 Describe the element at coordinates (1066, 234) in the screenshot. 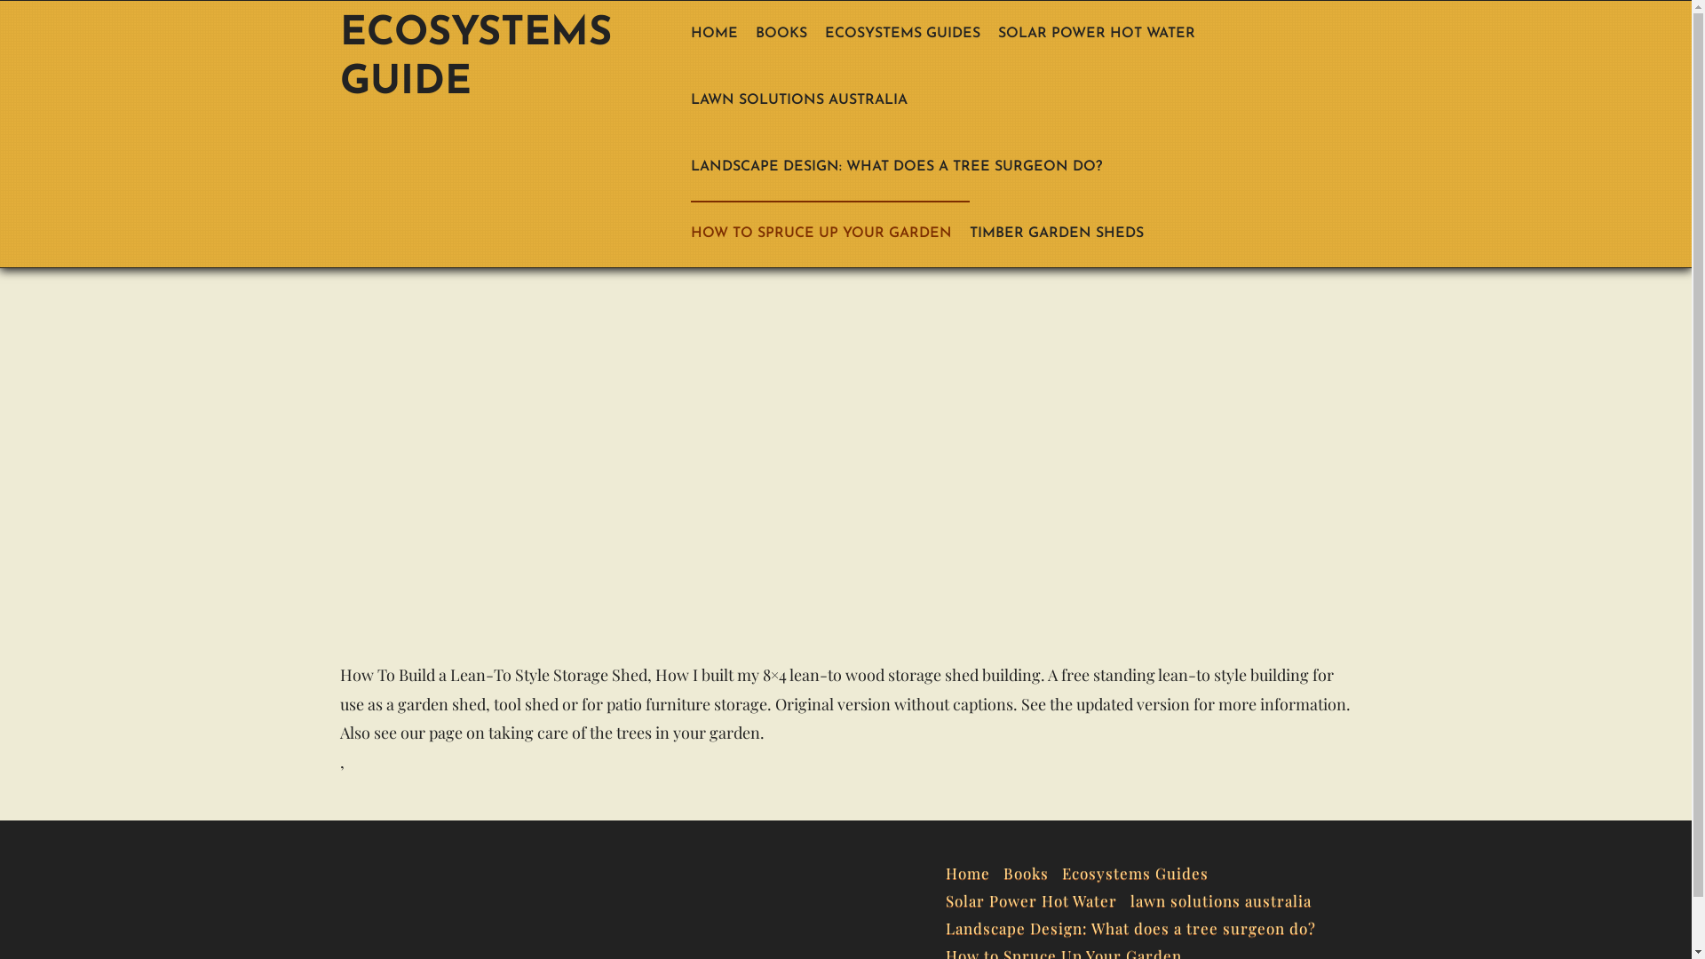

I see `TIMBER GARDEN SHEDS` at that location.